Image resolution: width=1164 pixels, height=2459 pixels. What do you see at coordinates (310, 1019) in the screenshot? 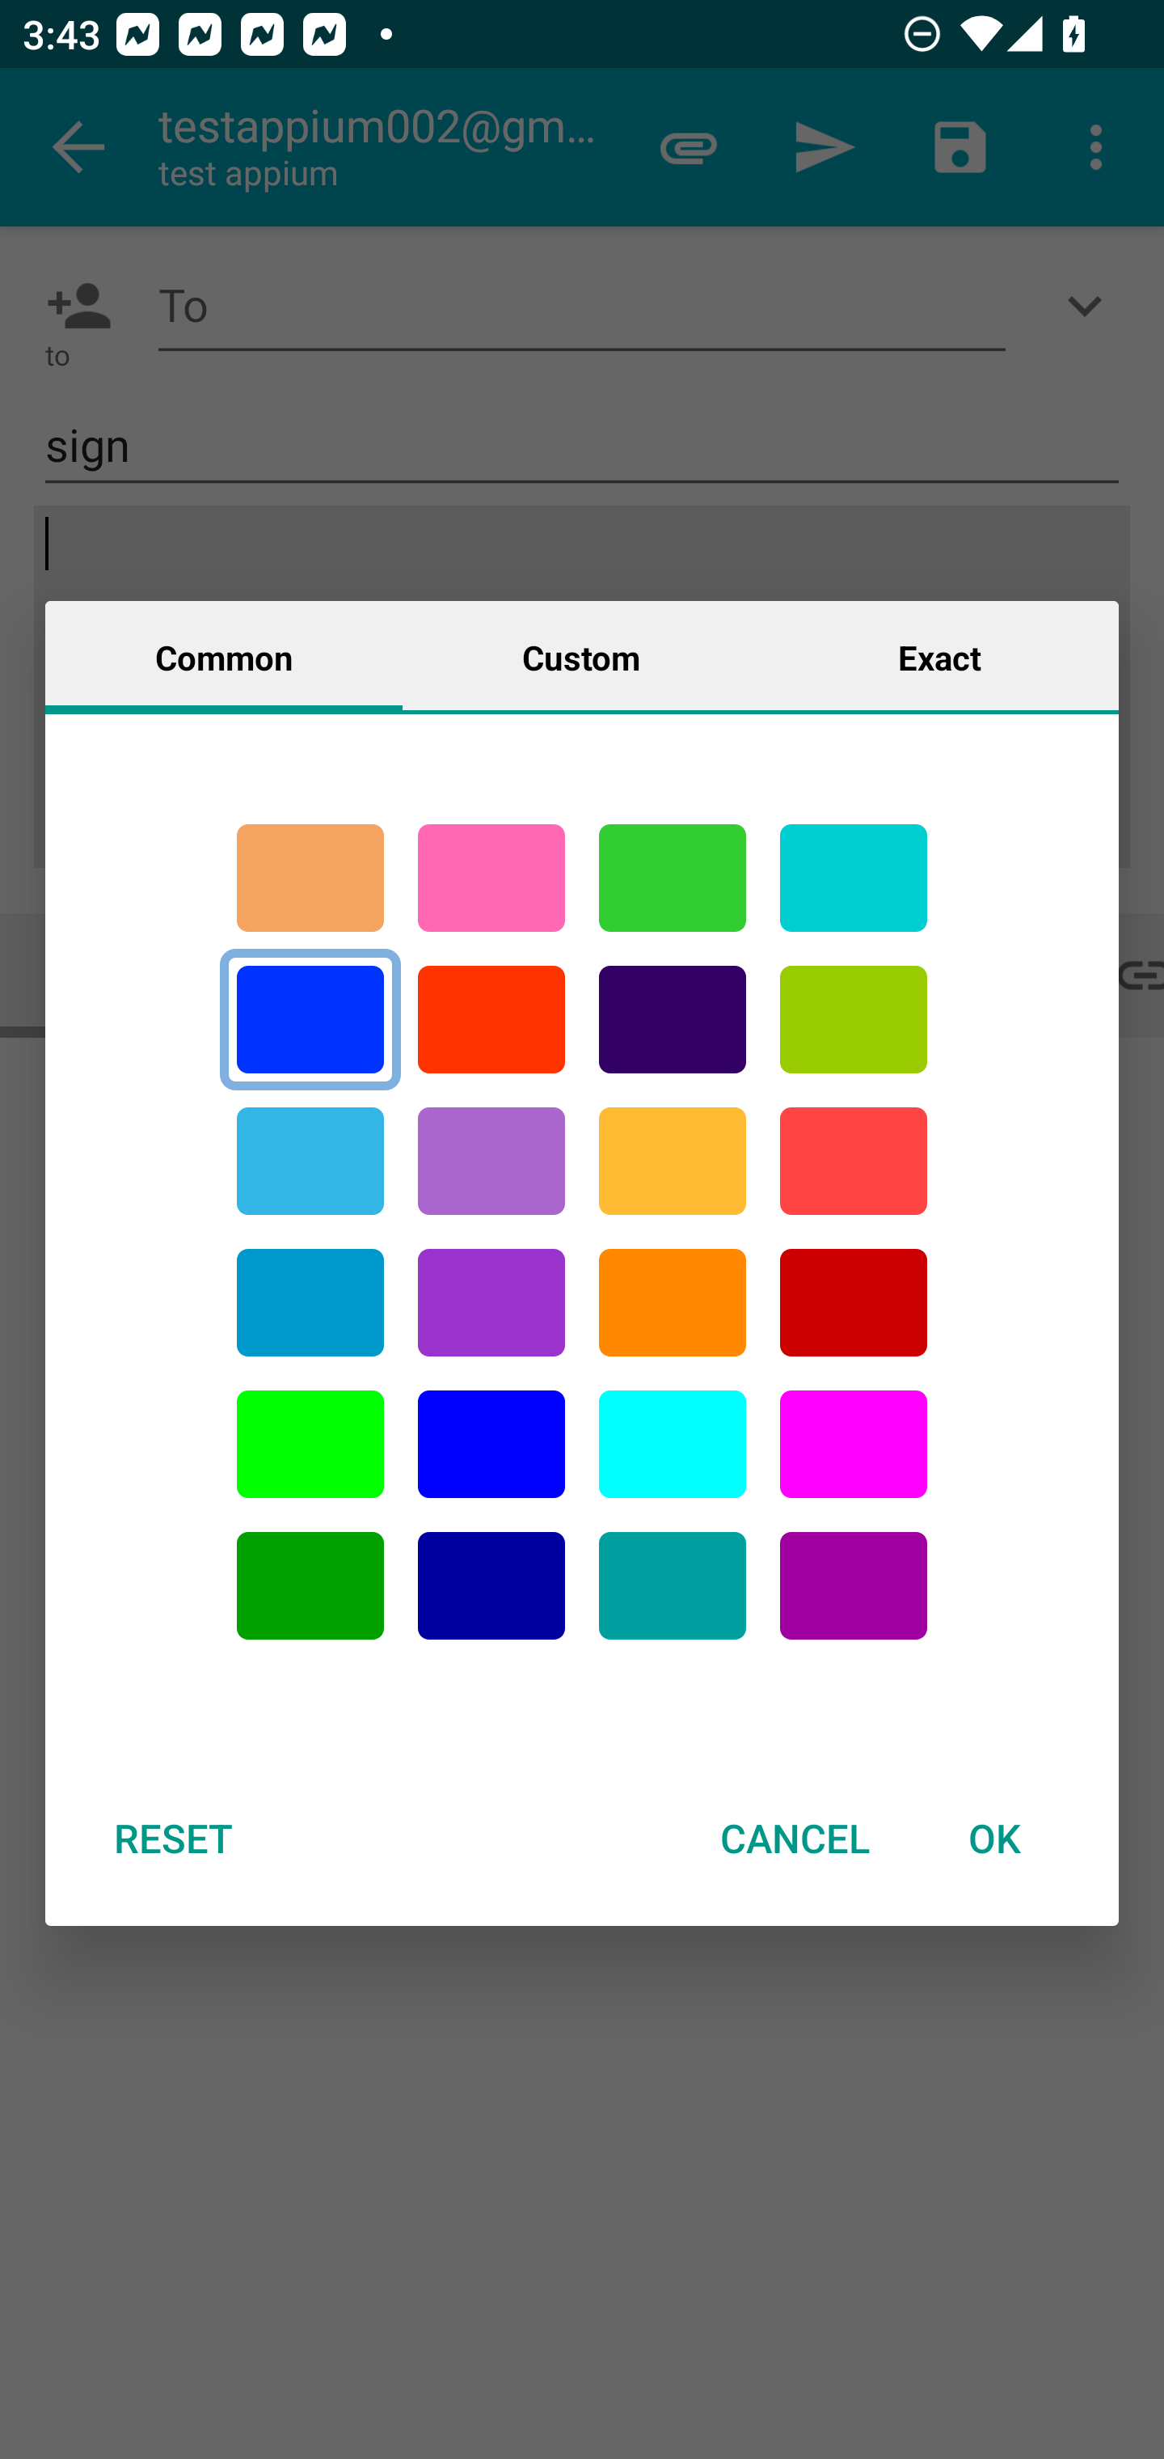
I see `Blue` at bounding box center [310, 1019].